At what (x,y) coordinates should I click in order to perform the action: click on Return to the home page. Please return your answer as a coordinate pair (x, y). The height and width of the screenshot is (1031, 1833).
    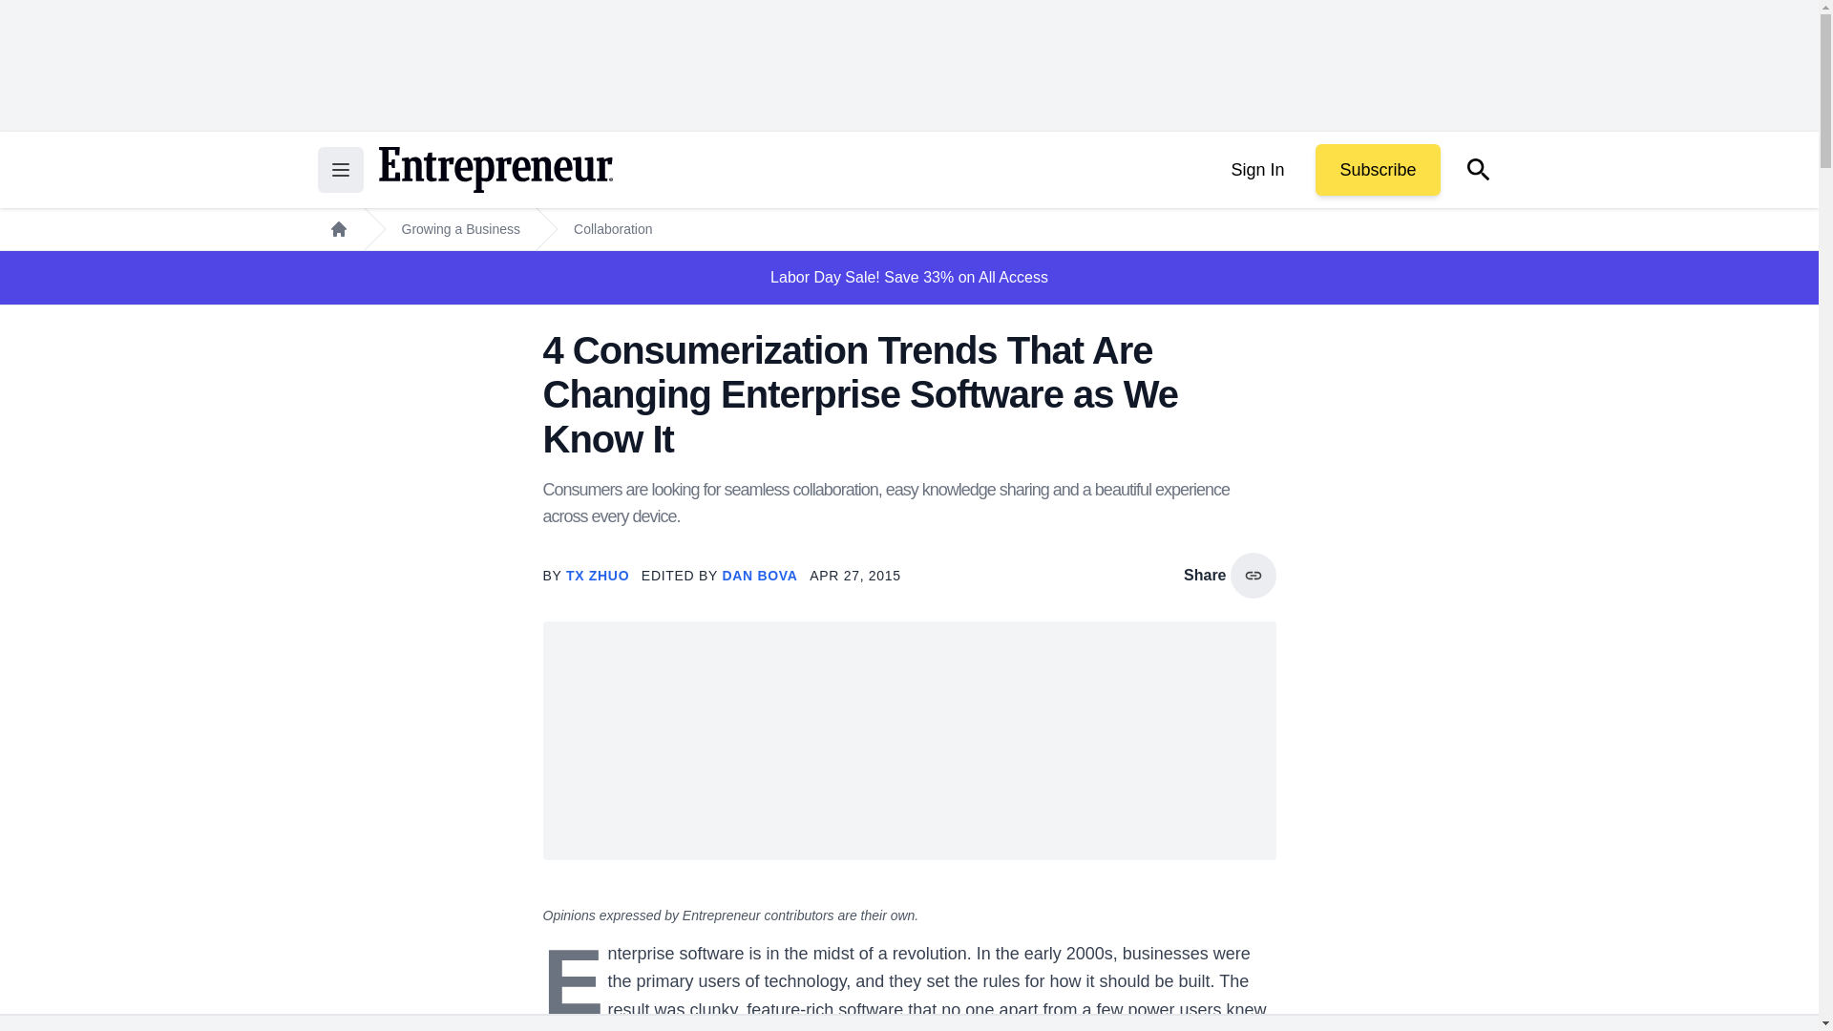
    Looking at the image, I should click on (495, 170).